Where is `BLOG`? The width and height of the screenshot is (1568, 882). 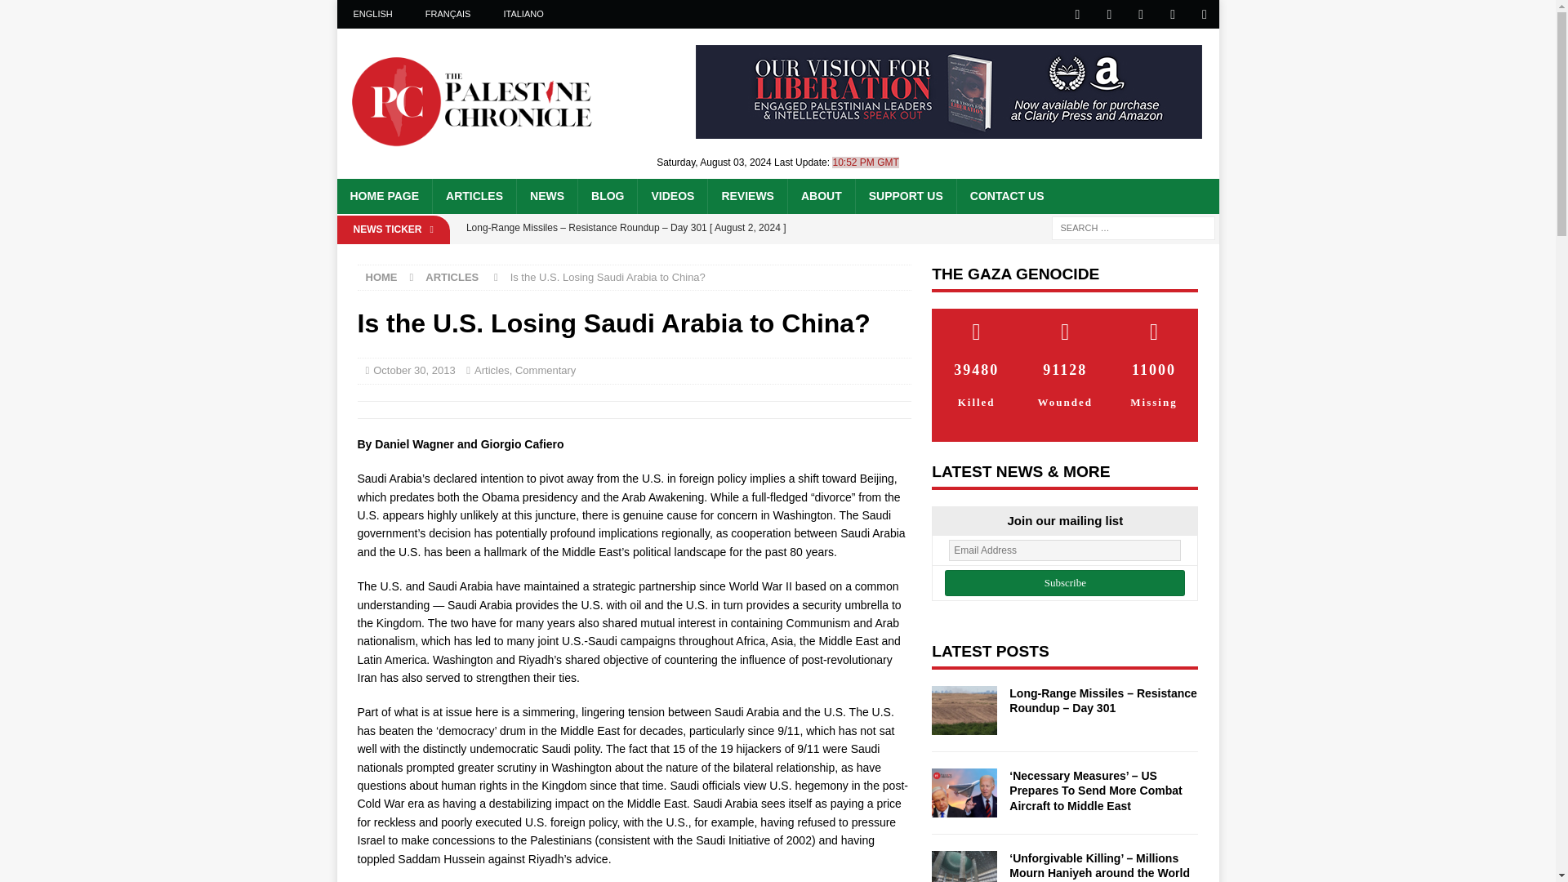 BLOG is located at coordinates (606, 196).